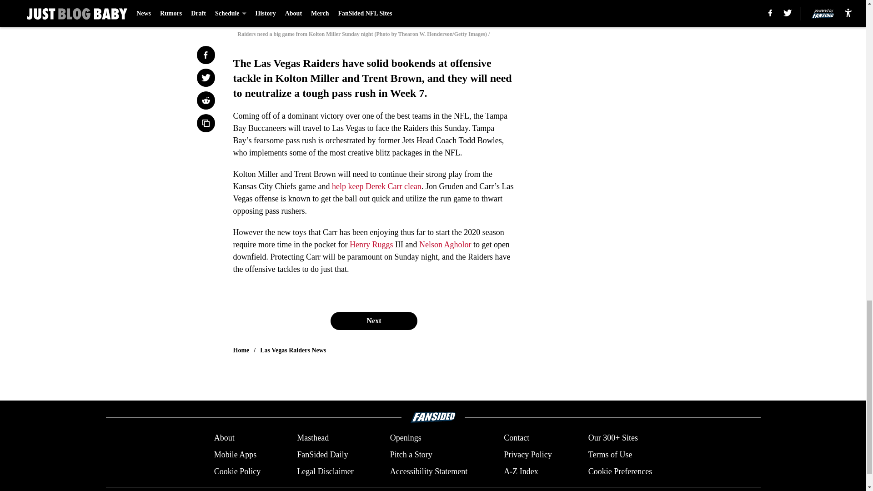 The image size is (873, 491). What do you see at coordinates (313, 438) in the screenshot?
I see `Masthead` at bounding box center [313, 438].